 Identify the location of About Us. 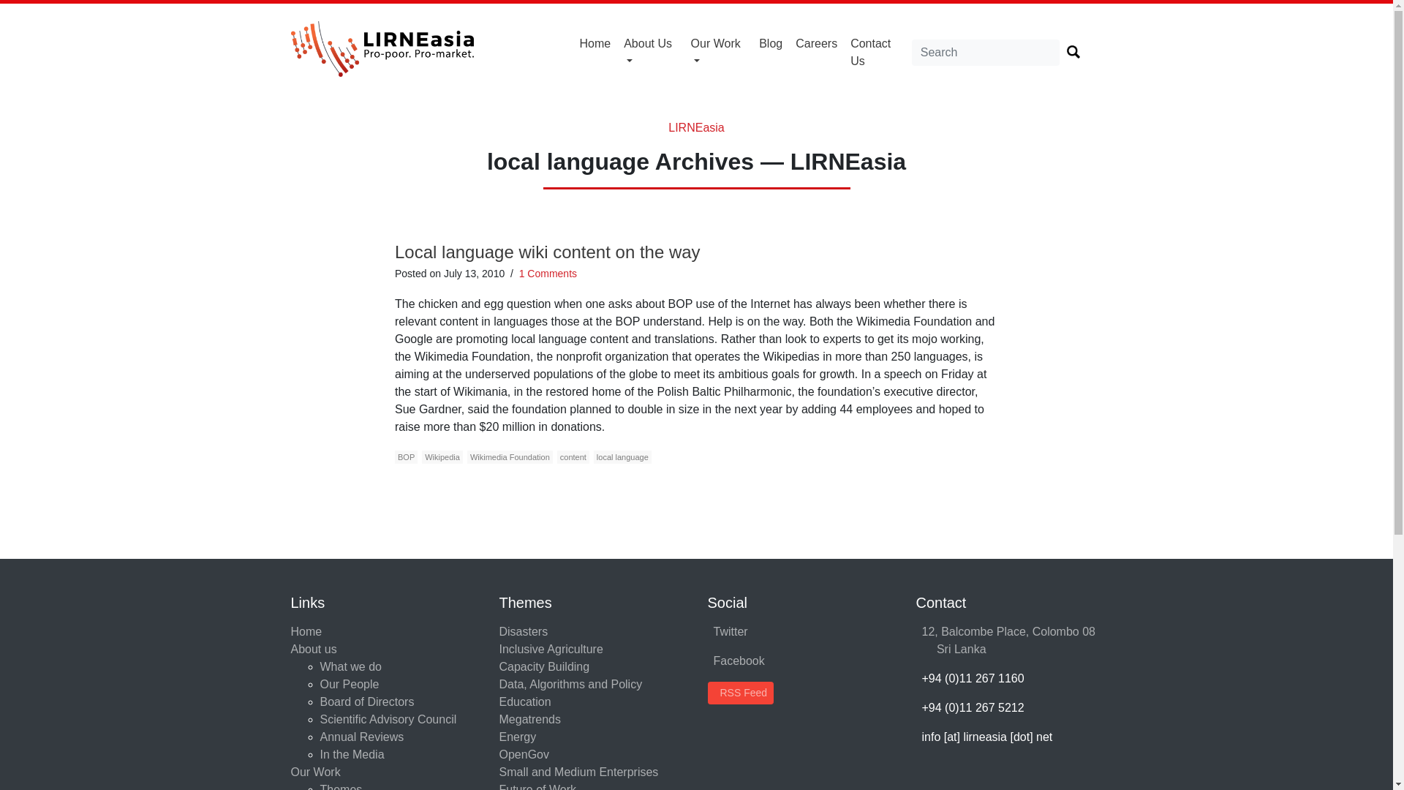
(651, 52).